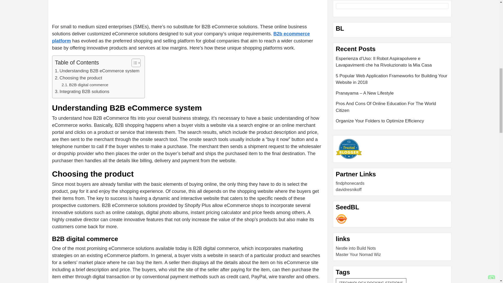  Describe the element at coordinates (341, 219) in the screenshot. I see `Seedbacklink` at that location.